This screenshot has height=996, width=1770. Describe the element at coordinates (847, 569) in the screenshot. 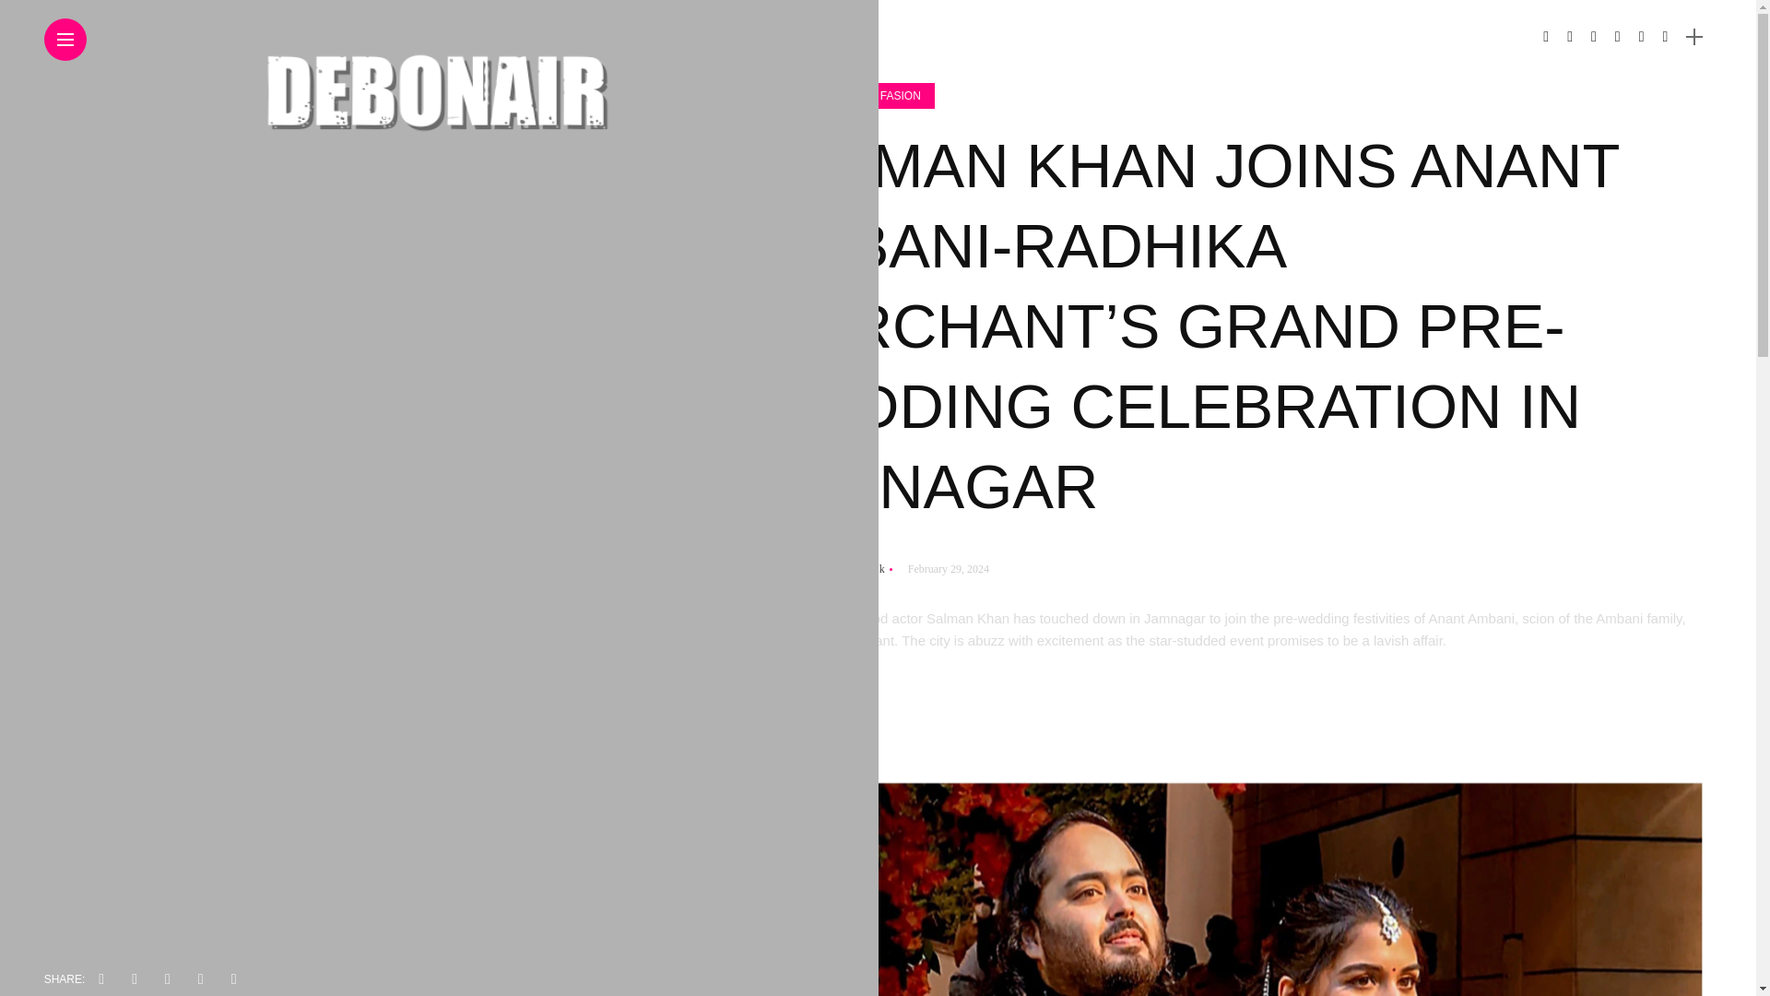

I see `Posts by Editorial Desk` at that location.